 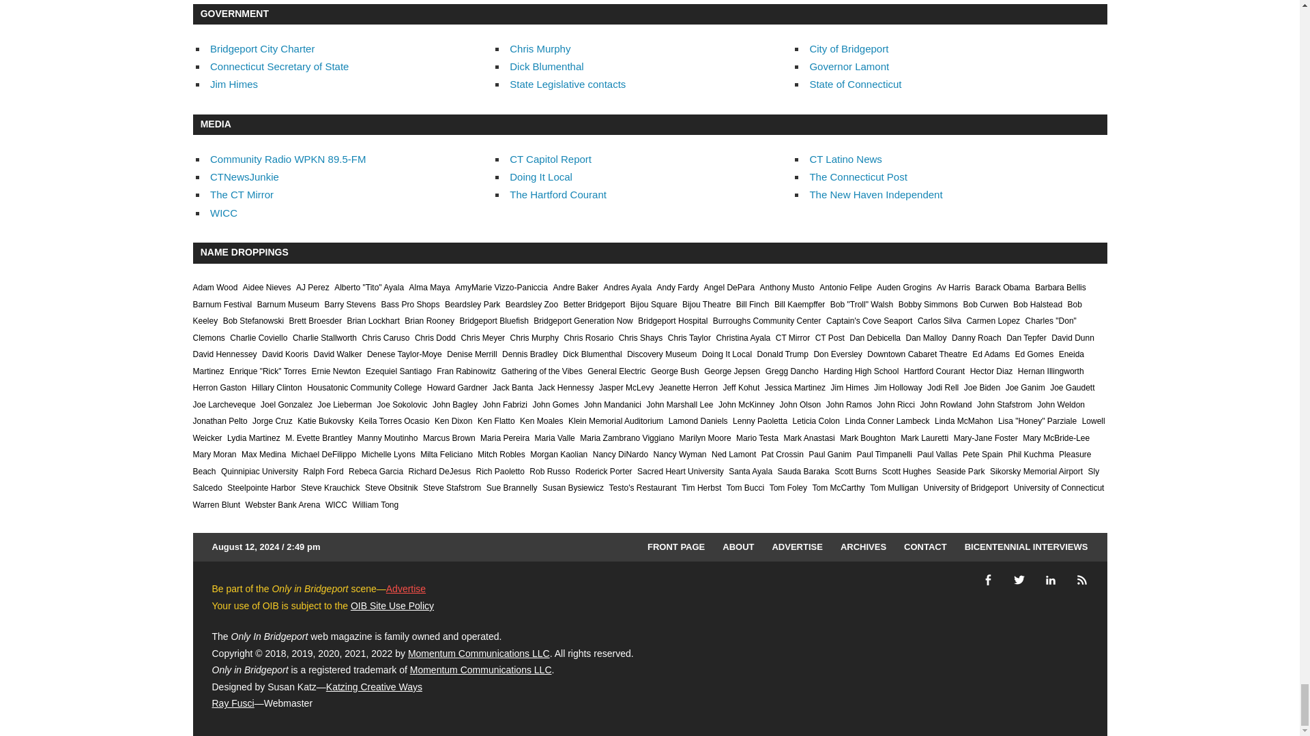 I want to click on The official Bridgeport website, so click(x=849, y=48).